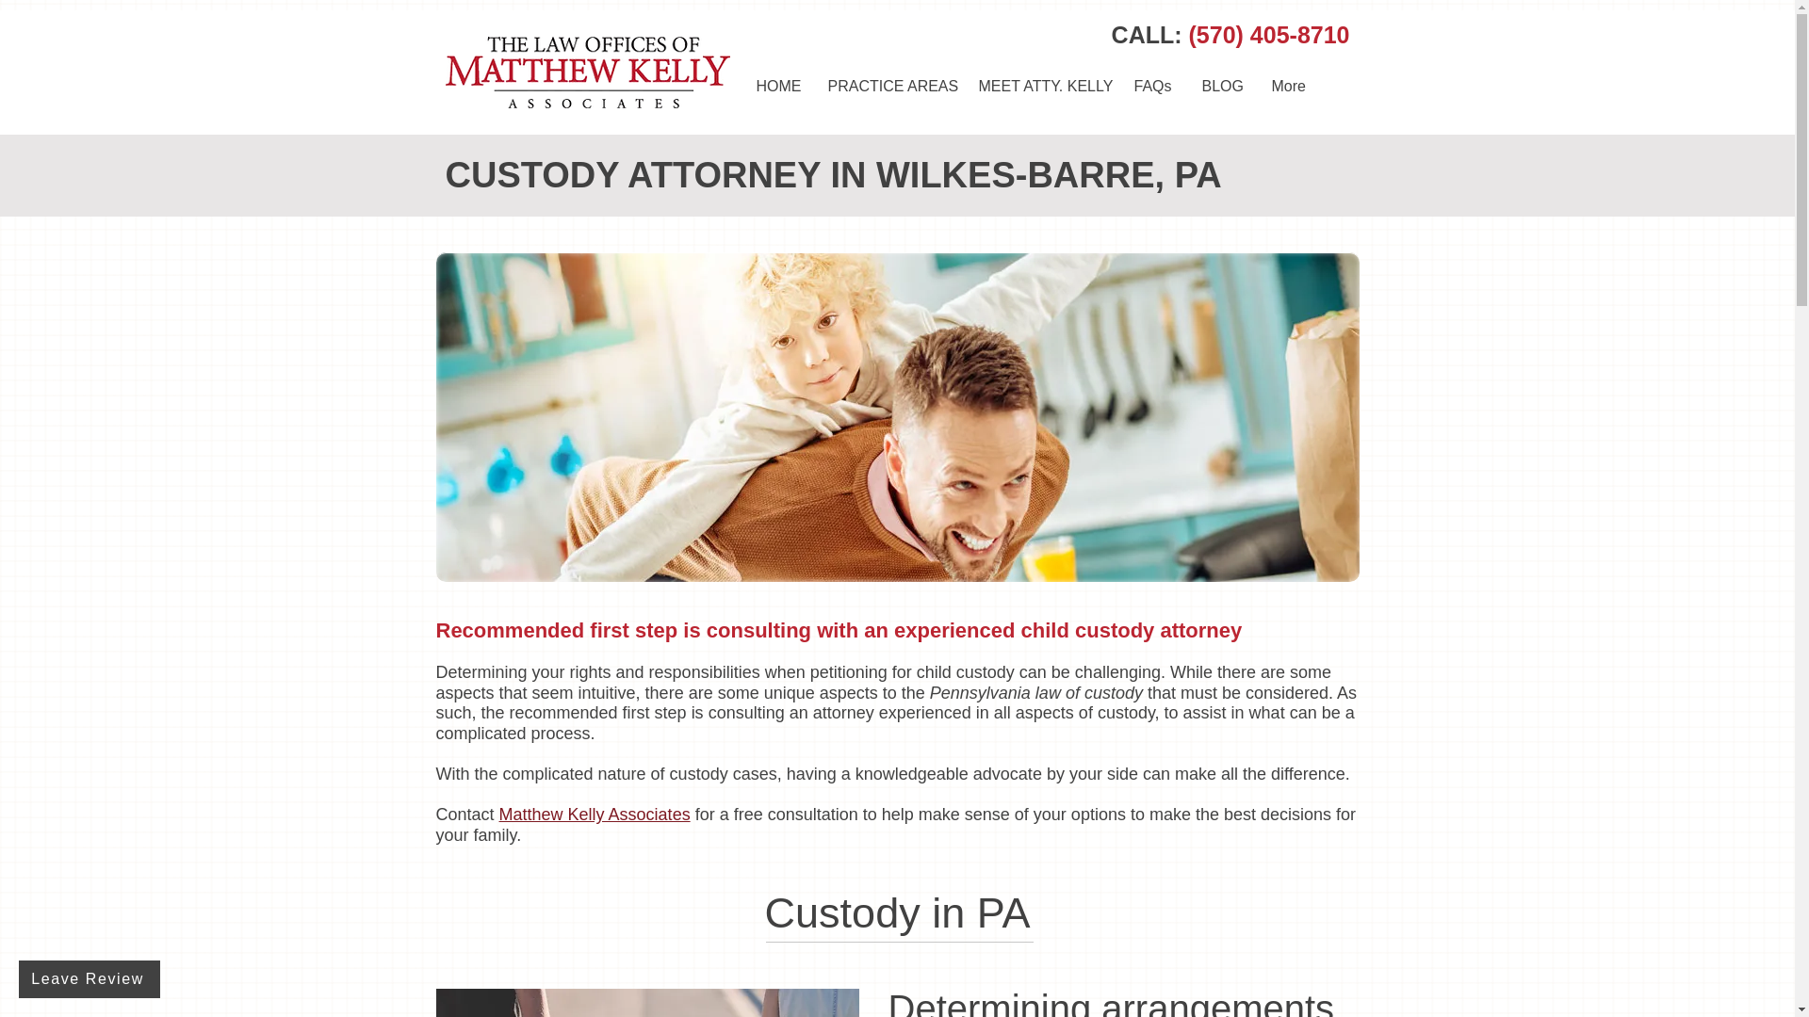 Image resolution: width=1809 pixels, height=1017 pixels. I want to click on FAQs, so click(1153, 86).